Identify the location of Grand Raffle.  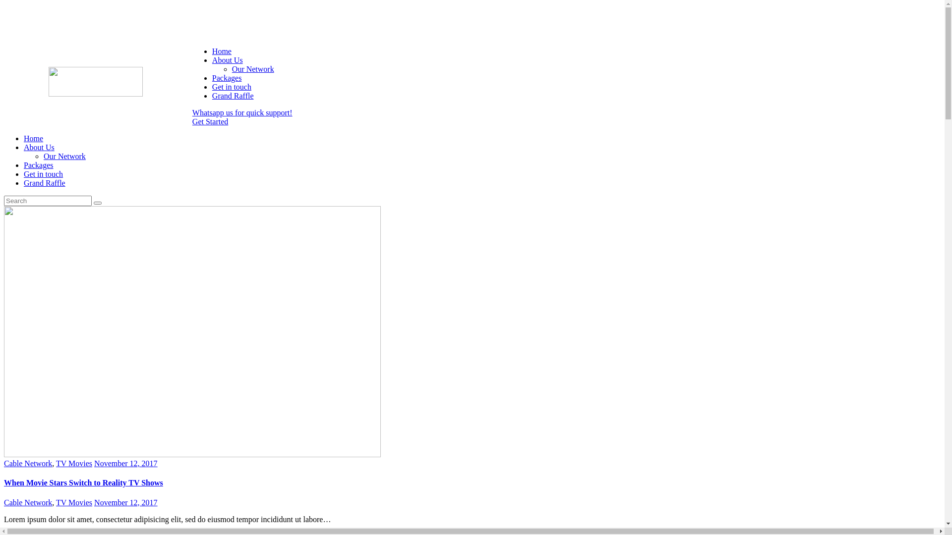
(45, 183).